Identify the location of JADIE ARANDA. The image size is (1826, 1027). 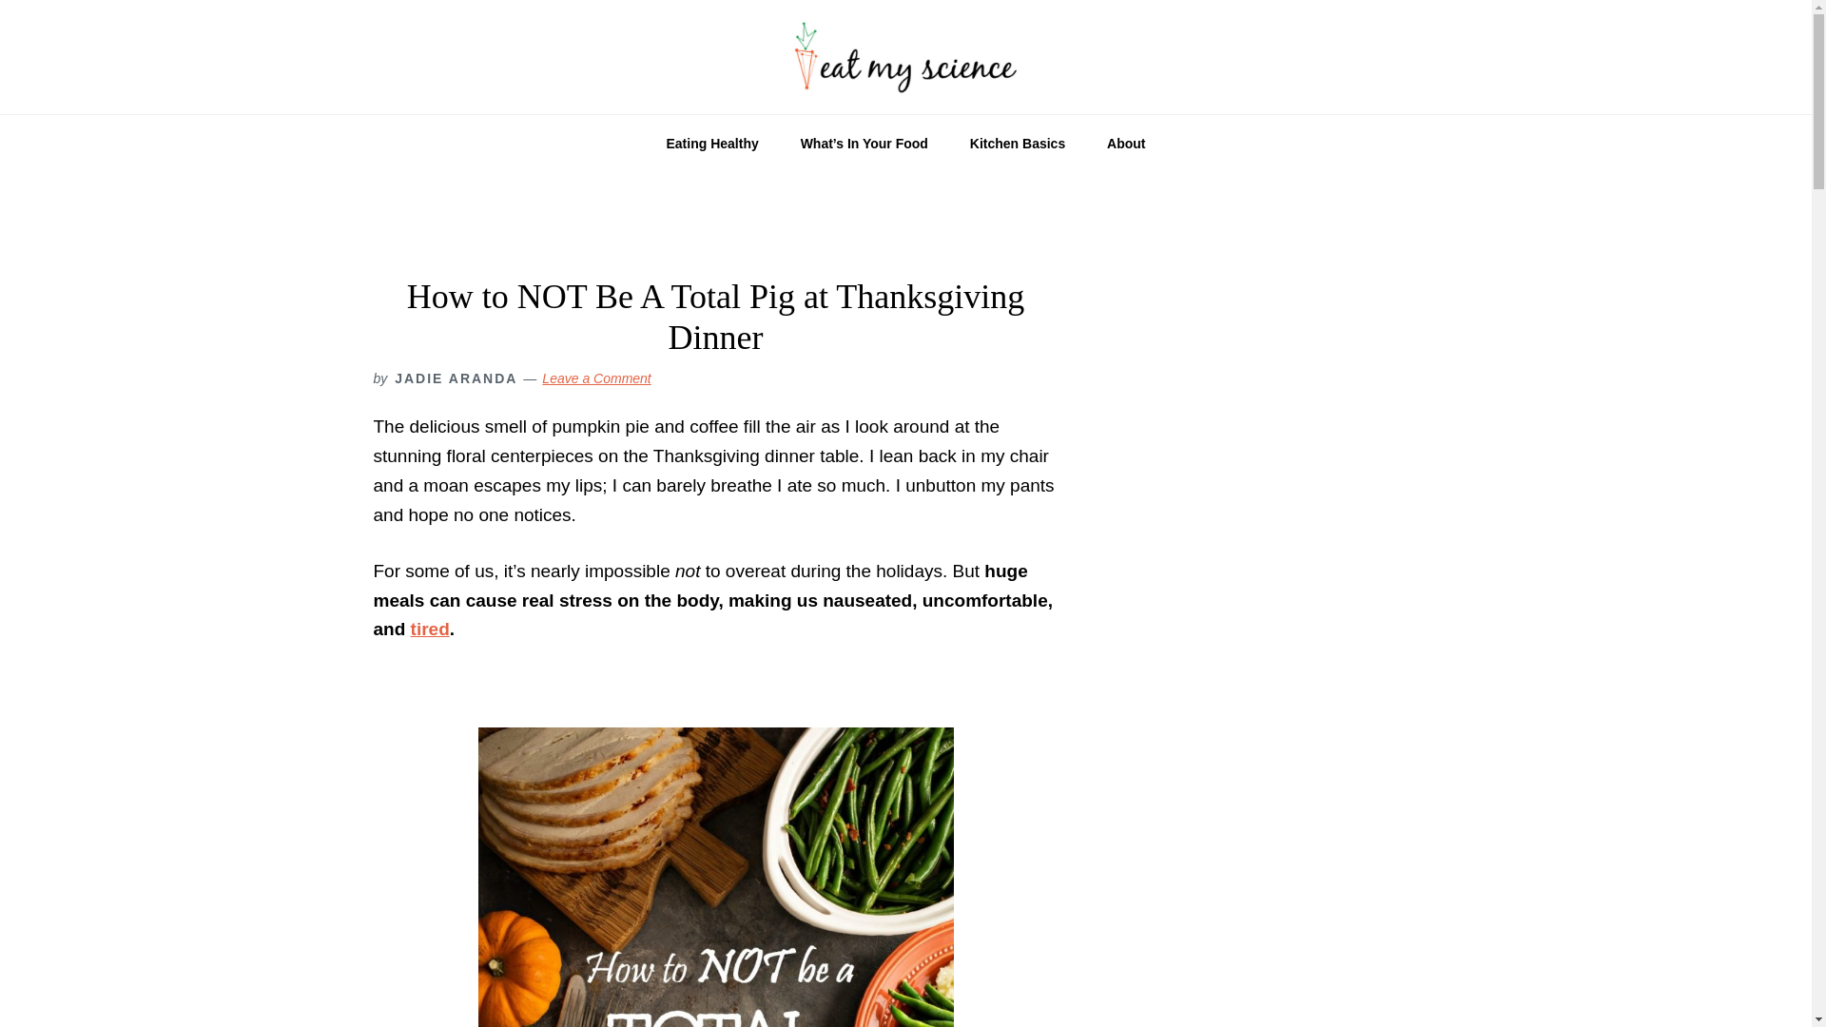
(455, 378).